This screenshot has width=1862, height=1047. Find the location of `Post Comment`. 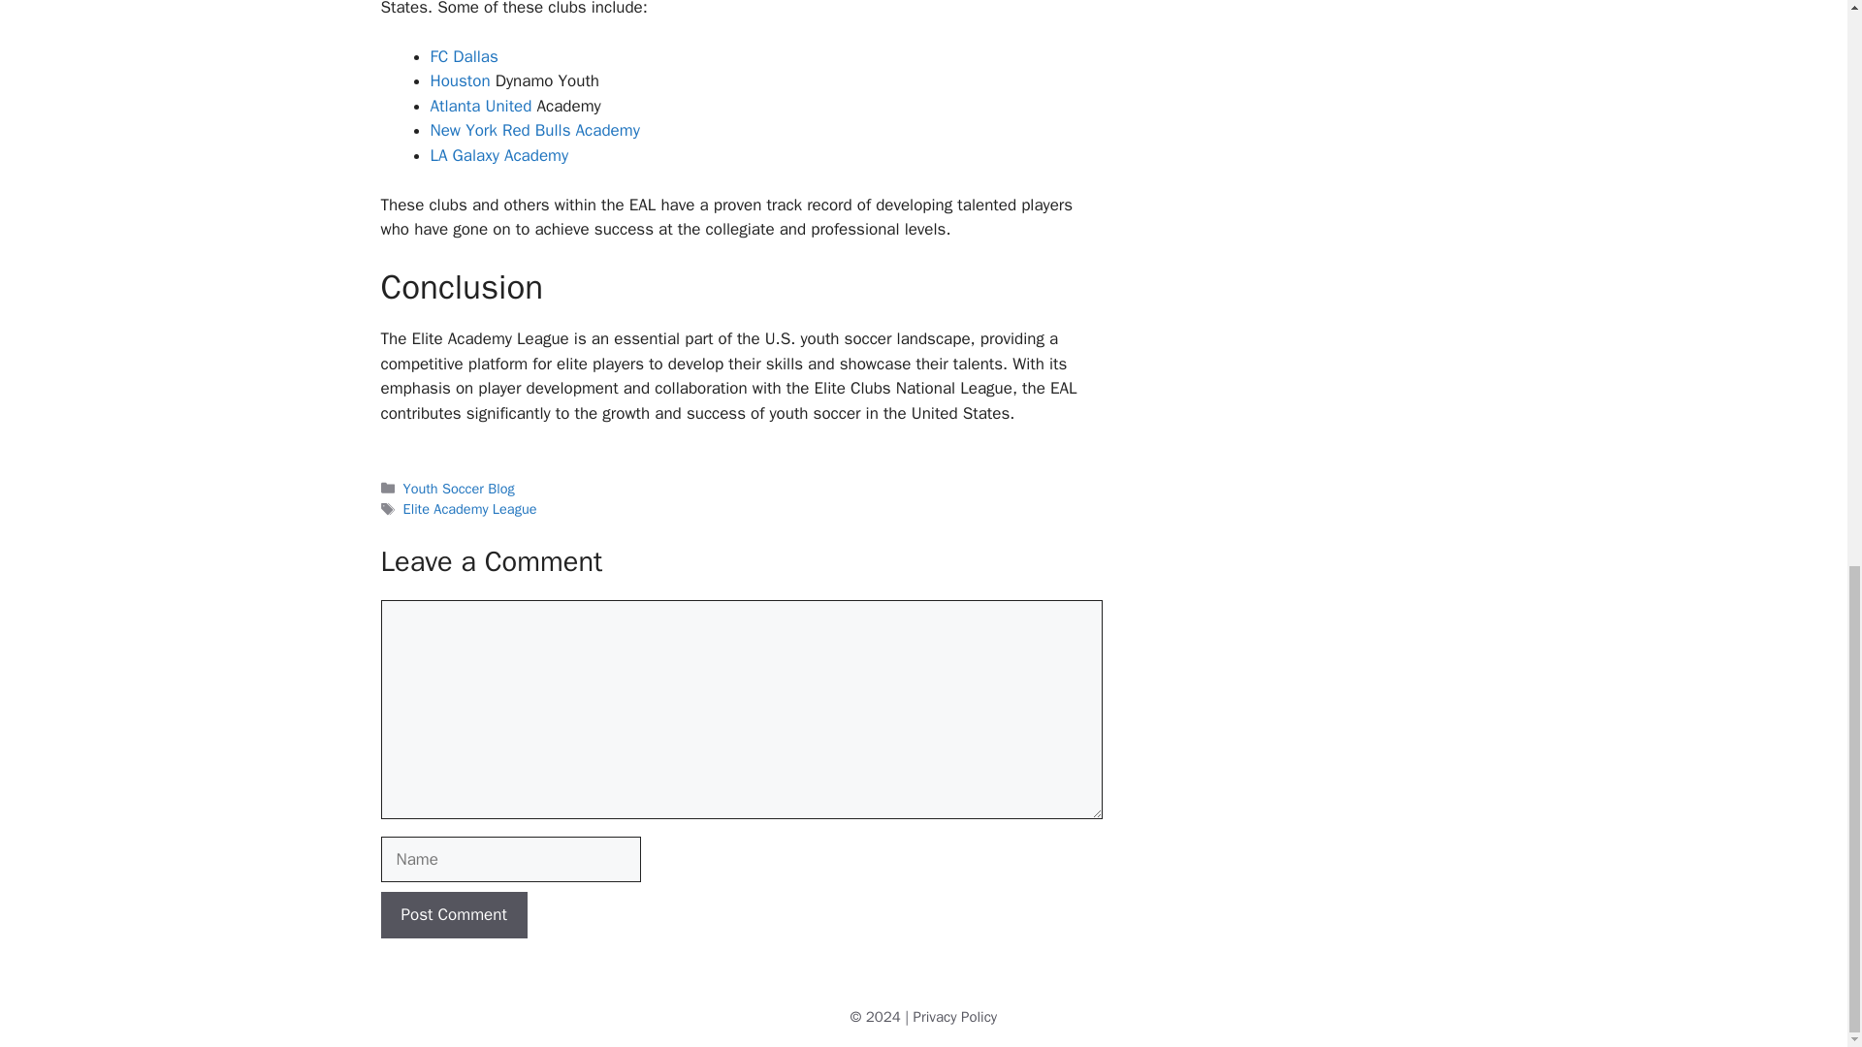

Post Comment is located at coordinates (453, 915).